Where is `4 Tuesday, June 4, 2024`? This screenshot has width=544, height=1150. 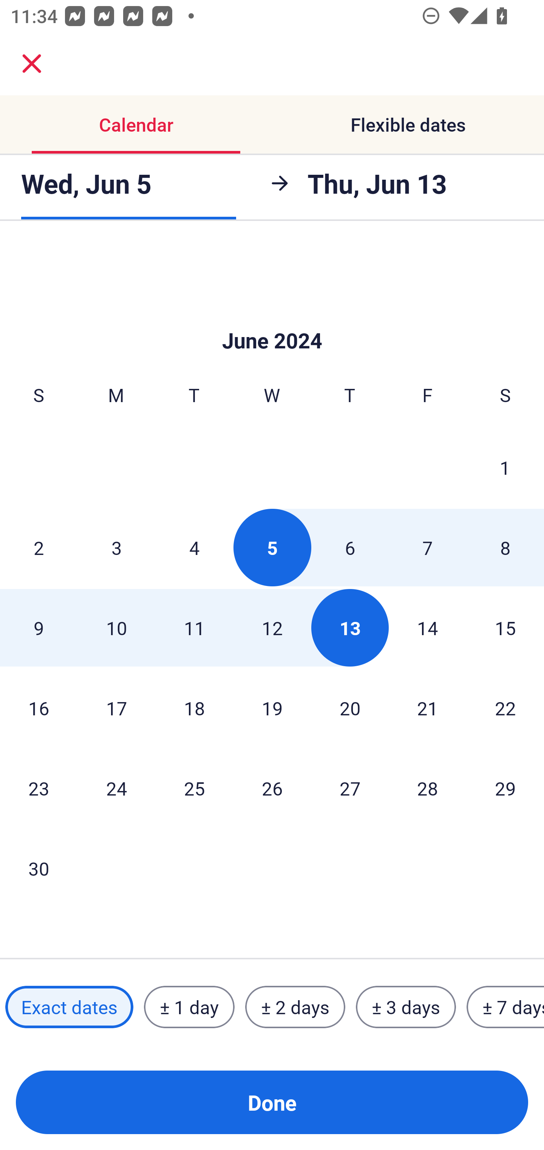
4 Tuesday, June 4, 2024 is located at coordinates (194, 547).